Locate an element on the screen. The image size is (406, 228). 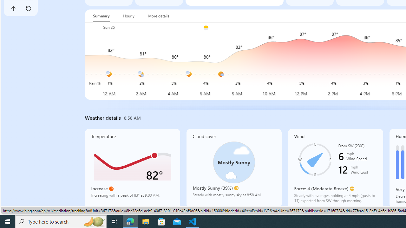
Refresh this page is located at coordinates (28, 8).